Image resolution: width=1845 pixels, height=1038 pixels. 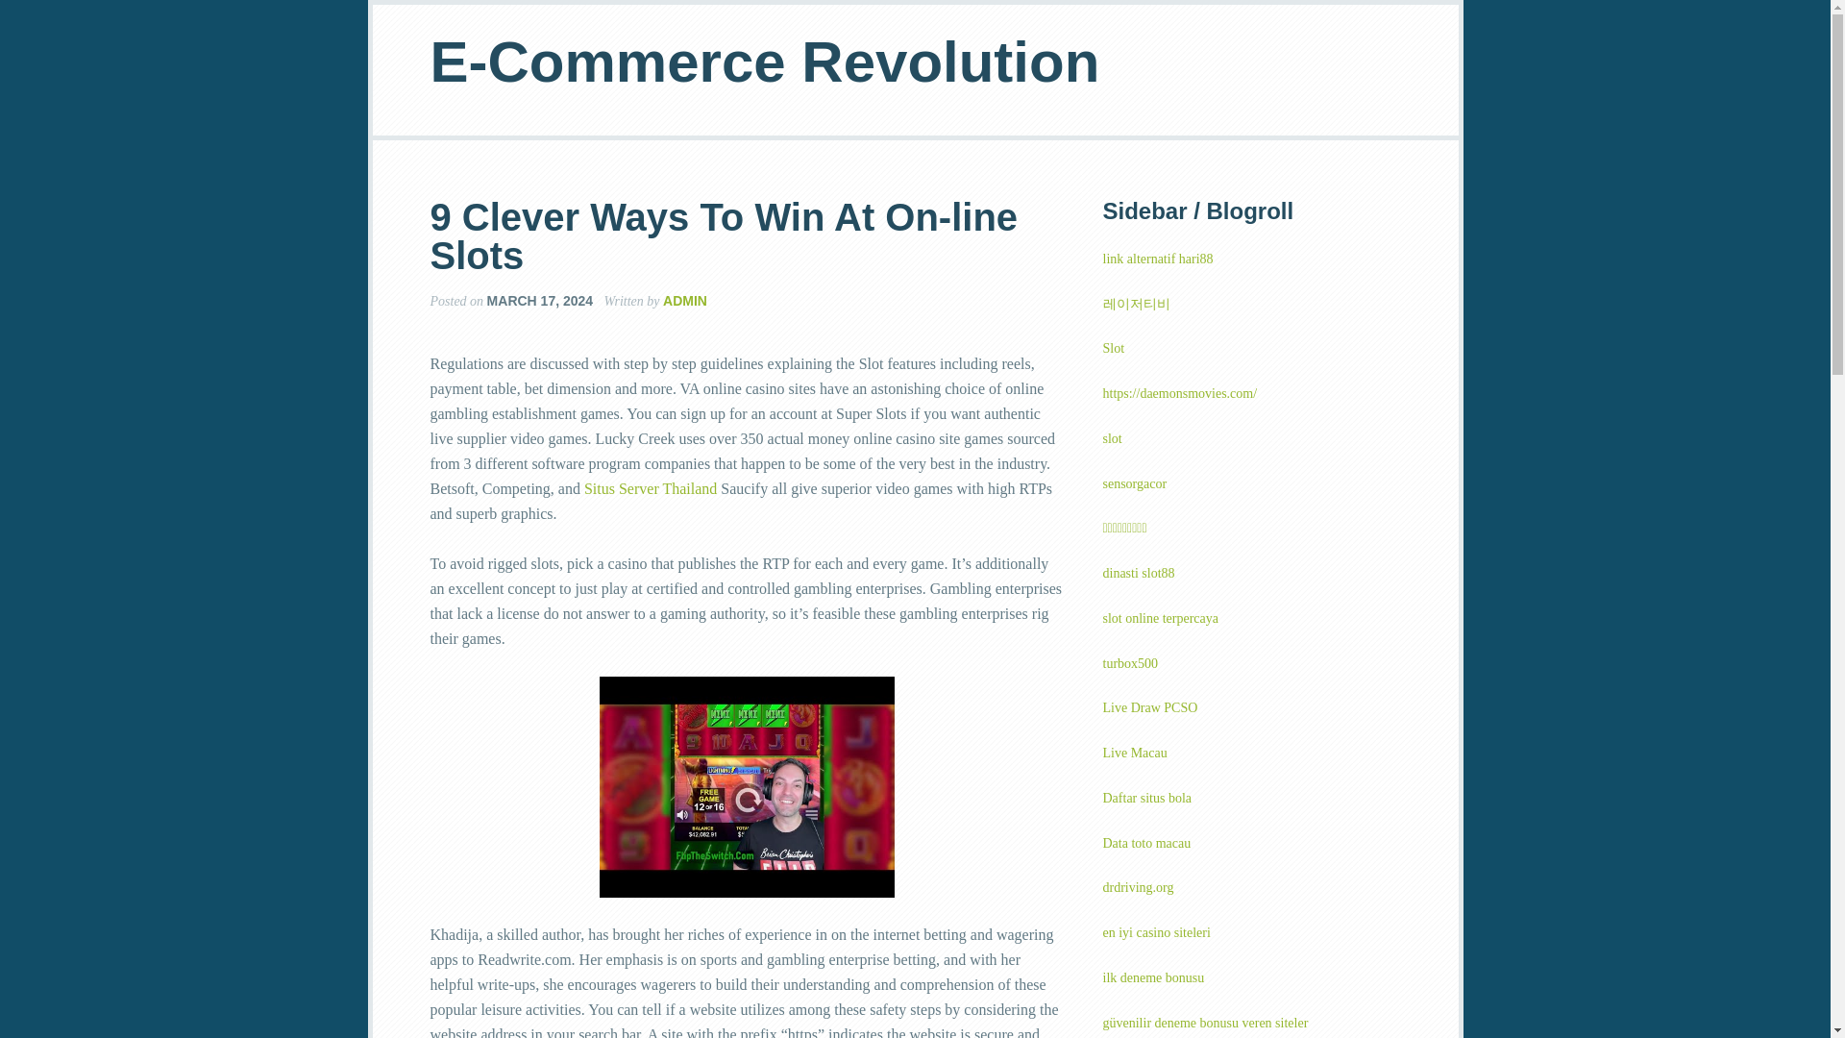 What do you see at coordinates (1147, 798) in the screenshot?
I see `Daftar situs bola` at bounding box center [1147, 798].